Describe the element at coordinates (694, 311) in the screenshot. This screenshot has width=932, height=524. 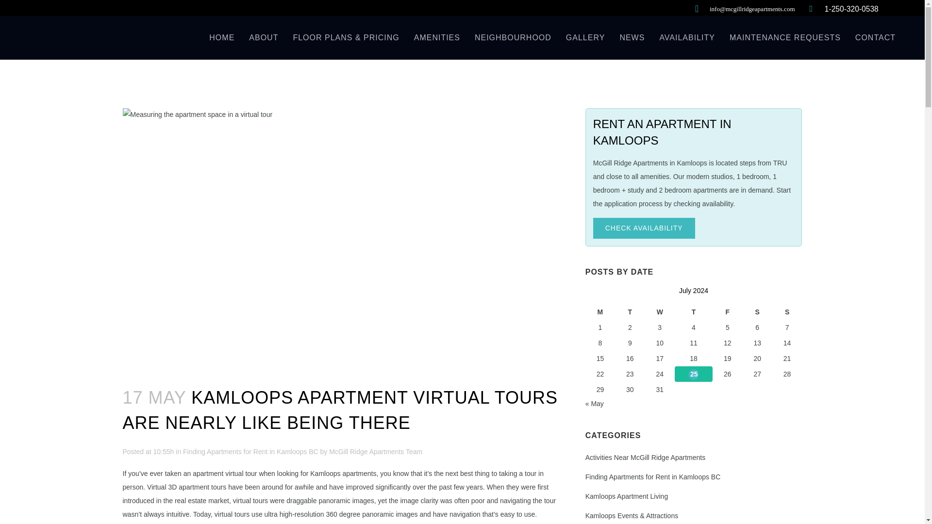
I see `Thursday` at that location.